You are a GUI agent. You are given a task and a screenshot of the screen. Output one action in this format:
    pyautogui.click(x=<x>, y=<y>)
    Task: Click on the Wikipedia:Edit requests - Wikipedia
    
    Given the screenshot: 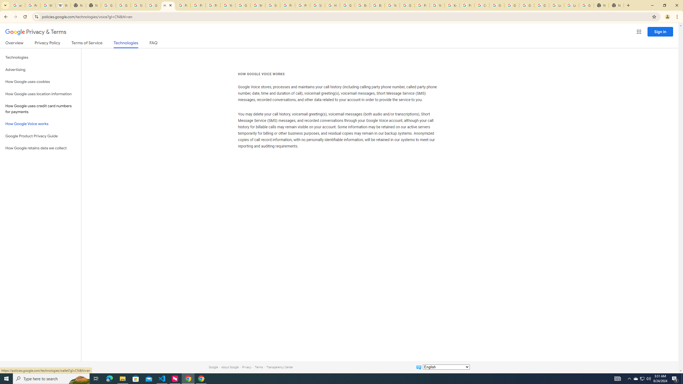 What is the action you would take?
    pyautogui.click(x=63, y=5)
    